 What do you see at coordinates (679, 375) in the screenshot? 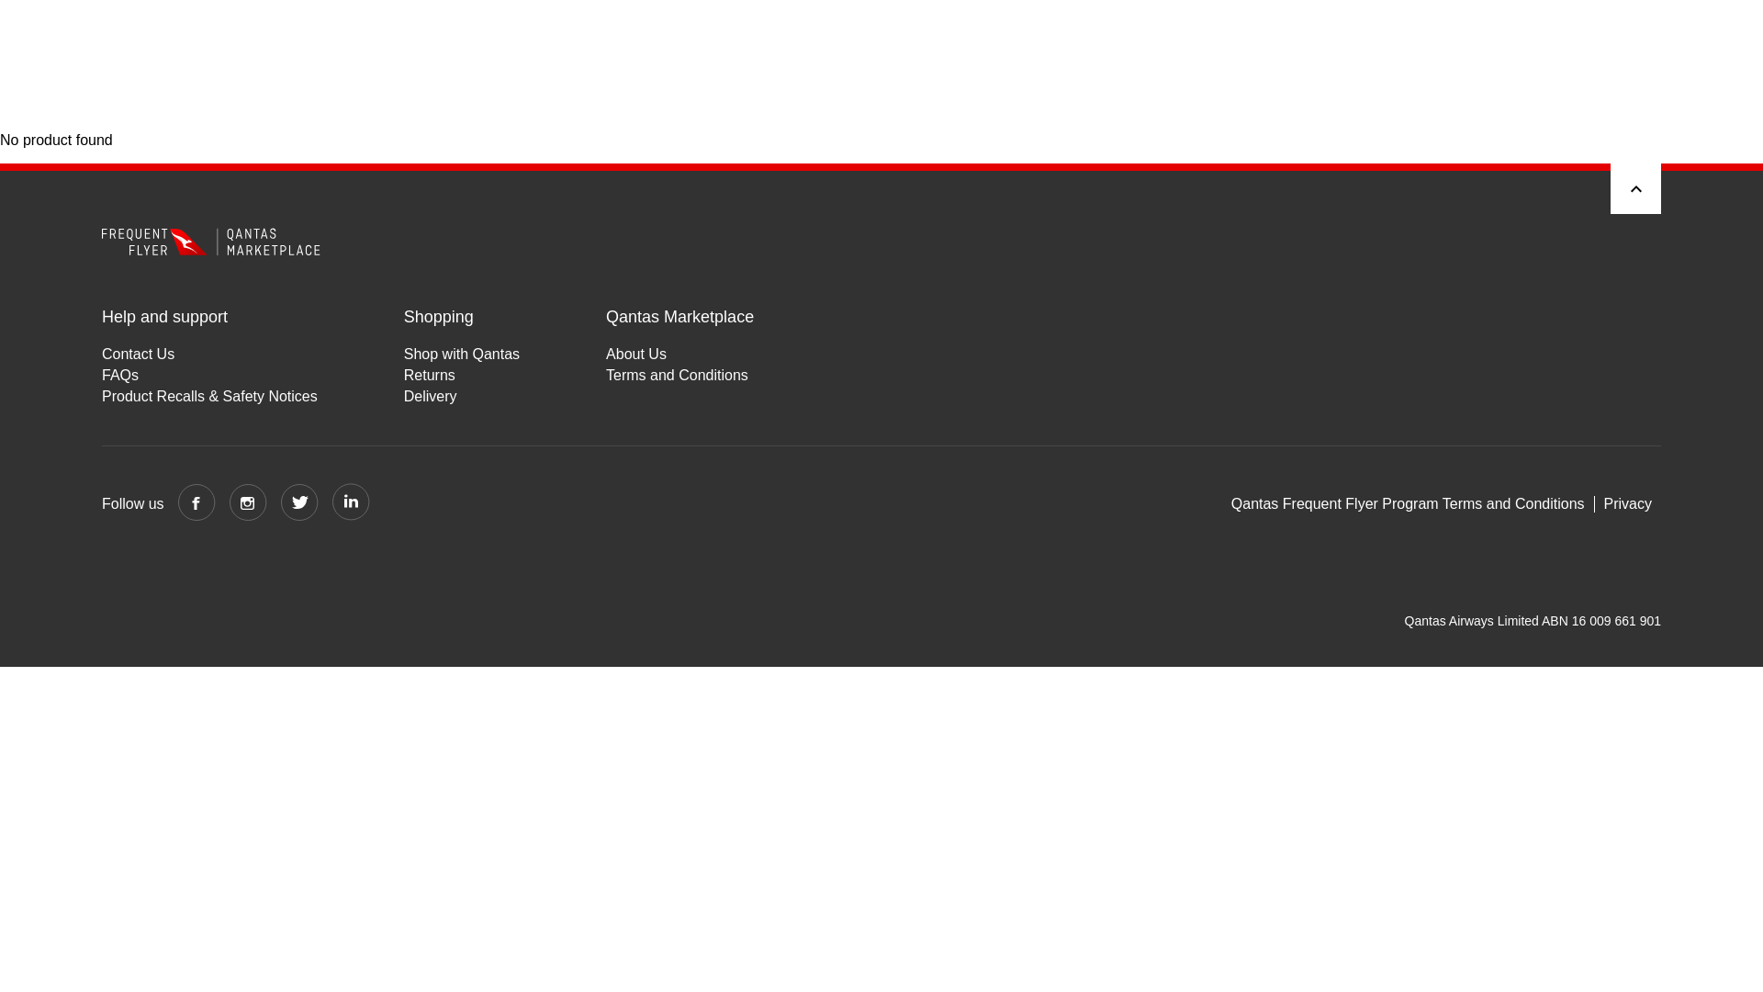
I see `Terms and Conditions` at bounding box center [679, 375].